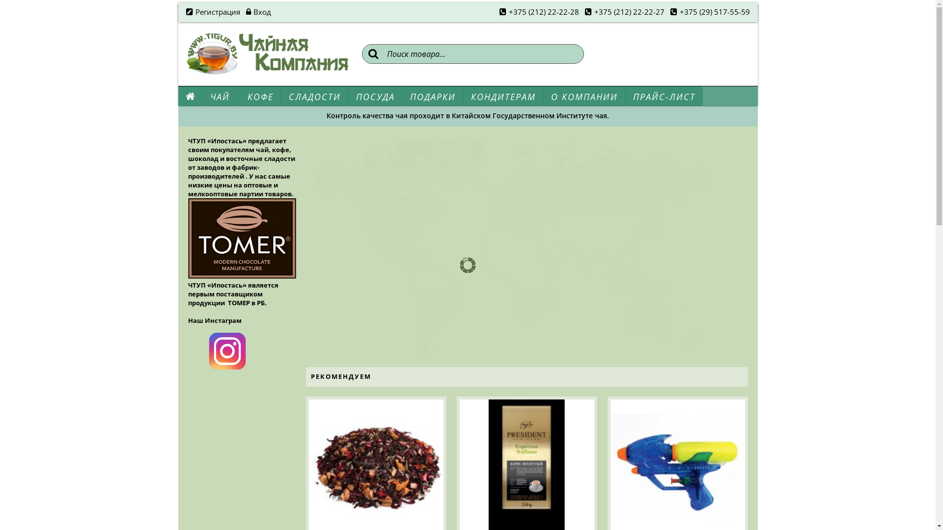  I want to click on +375 (29) 517-55-59, so click(710, 12).